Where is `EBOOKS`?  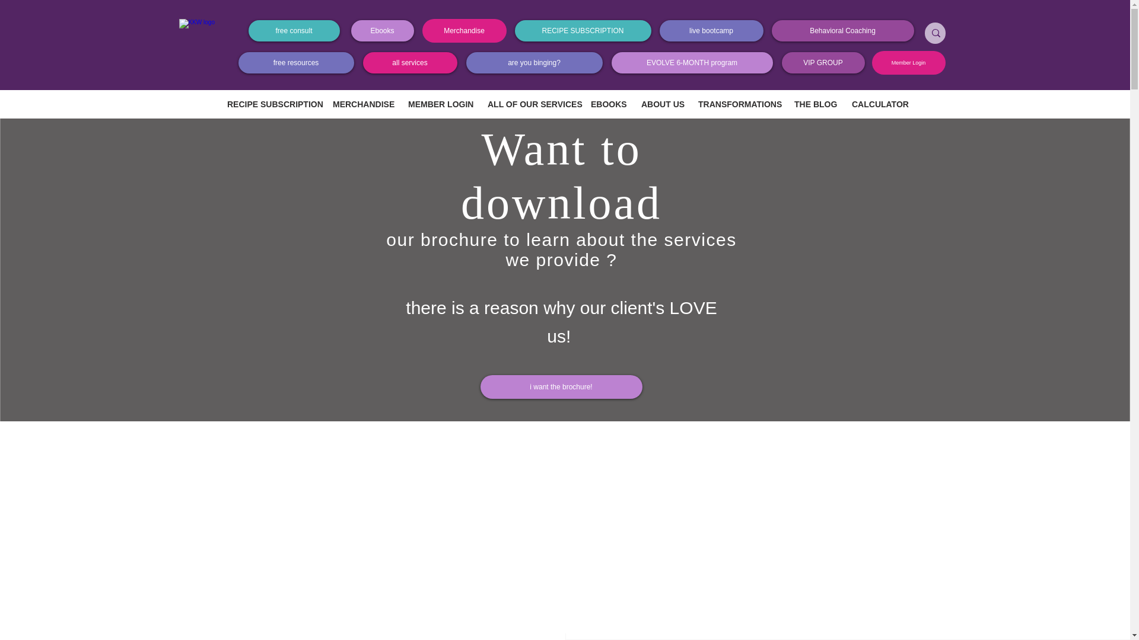
EBOOKS is located at coordinates (606, 104).